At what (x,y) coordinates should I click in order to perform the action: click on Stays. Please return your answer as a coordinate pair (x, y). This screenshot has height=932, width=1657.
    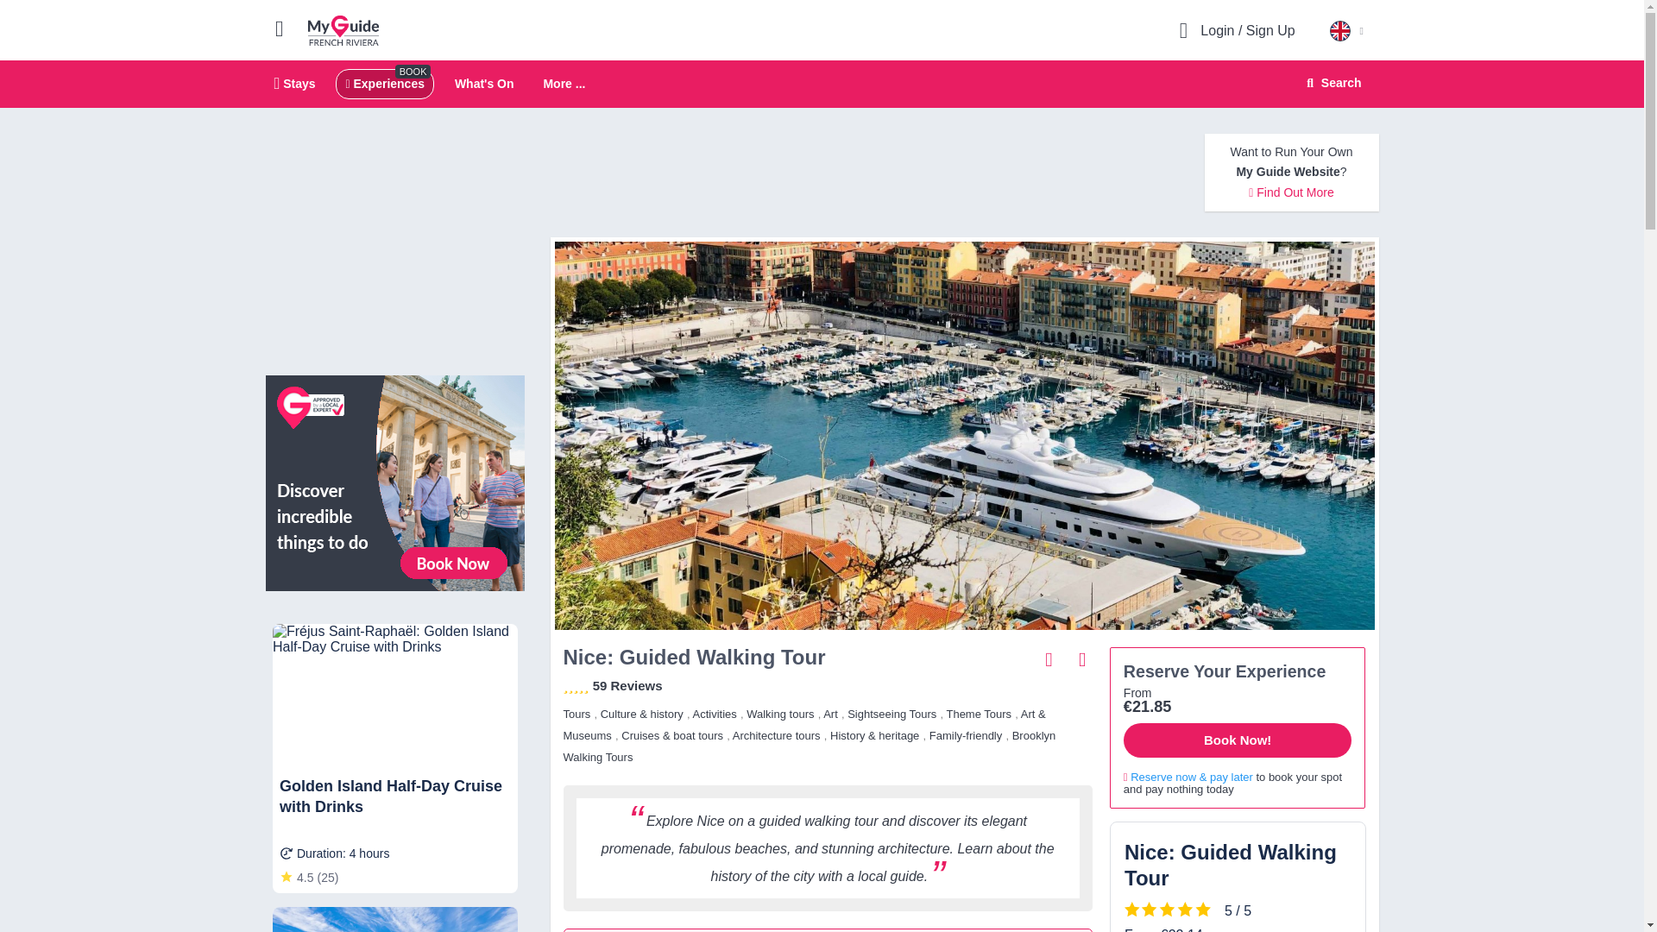
    Looking at the image, I should click on (822, 85).